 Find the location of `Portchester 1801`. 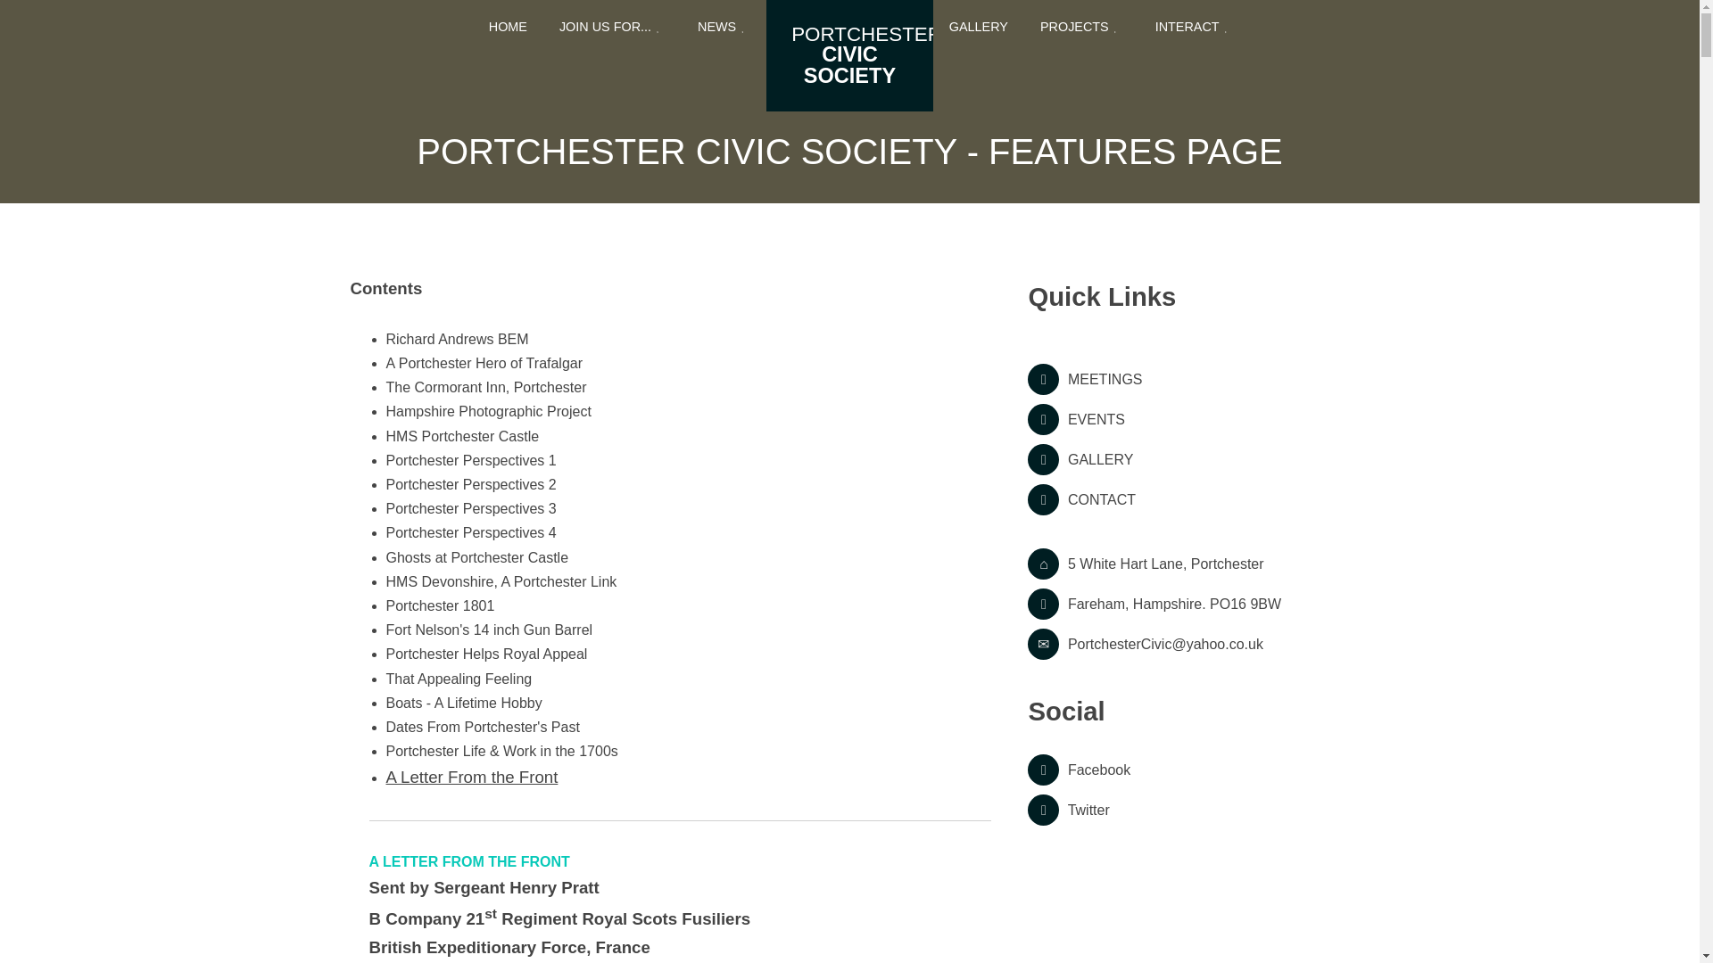

Portchester 1801 is located at coordinates (440, 605).